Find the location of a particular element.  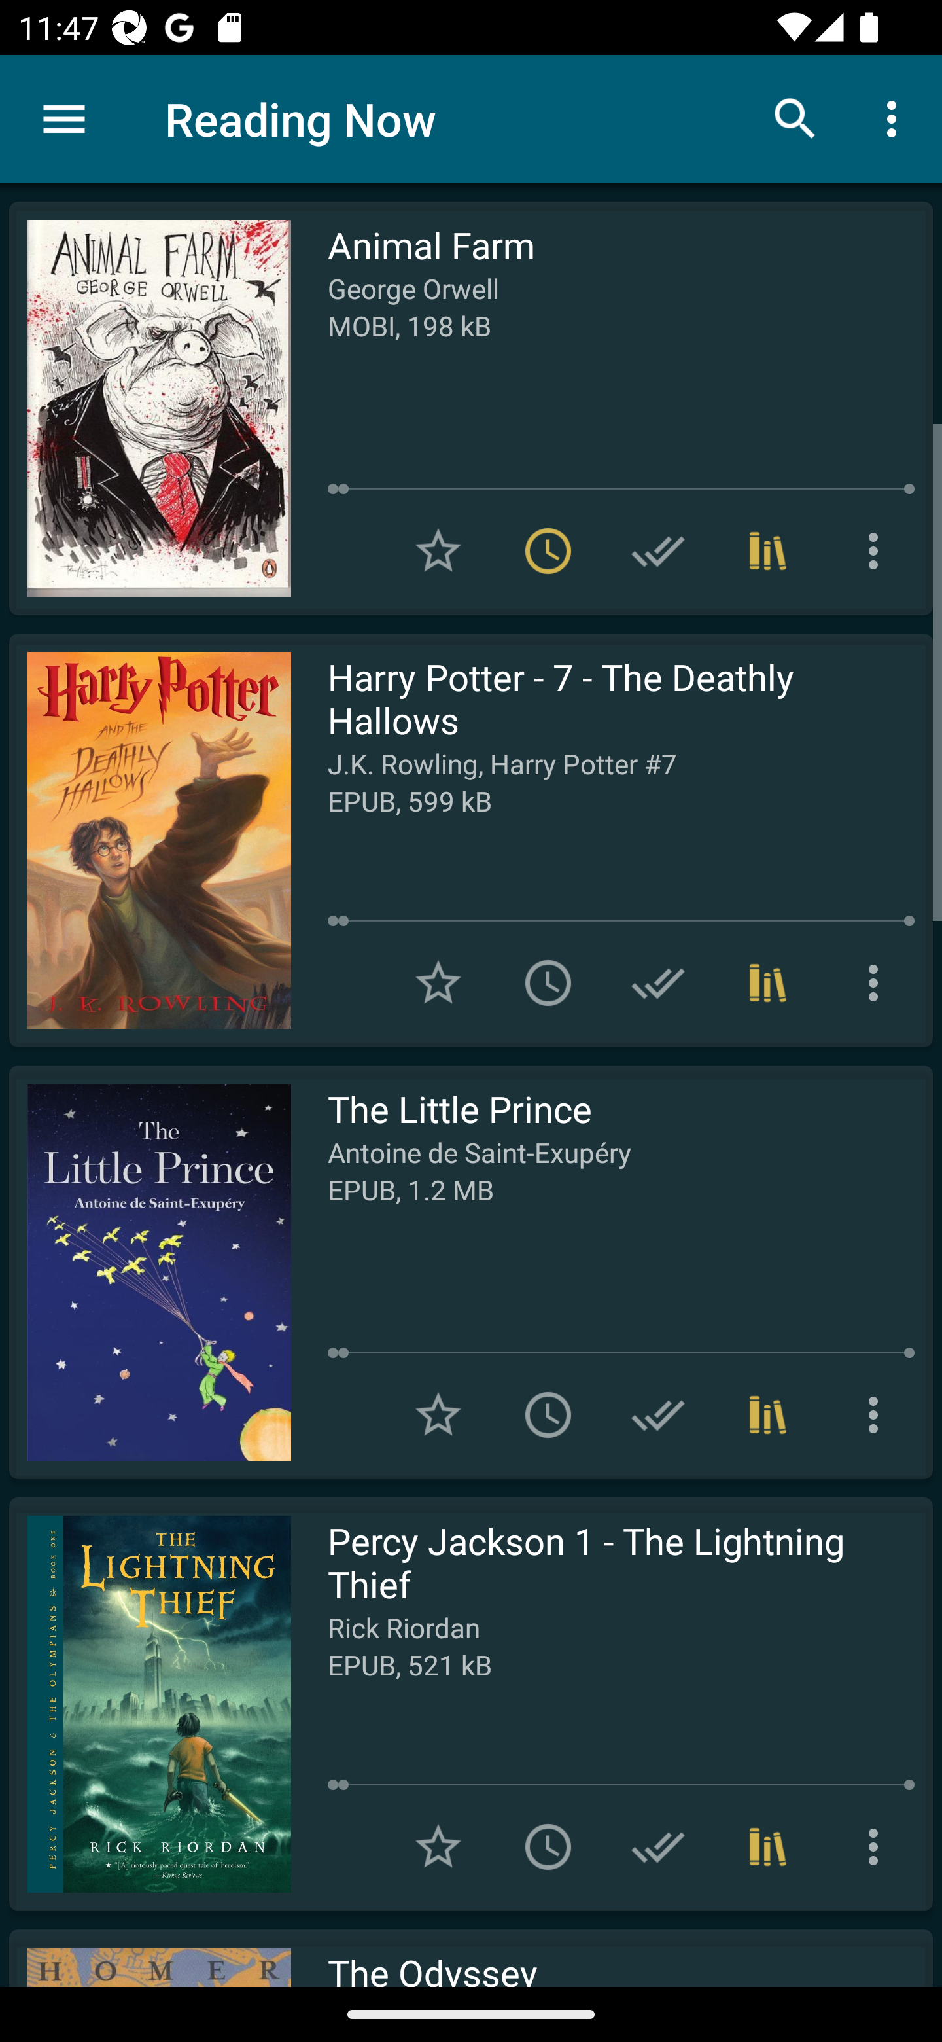

Add to To read is located at coordinates (548, 982).